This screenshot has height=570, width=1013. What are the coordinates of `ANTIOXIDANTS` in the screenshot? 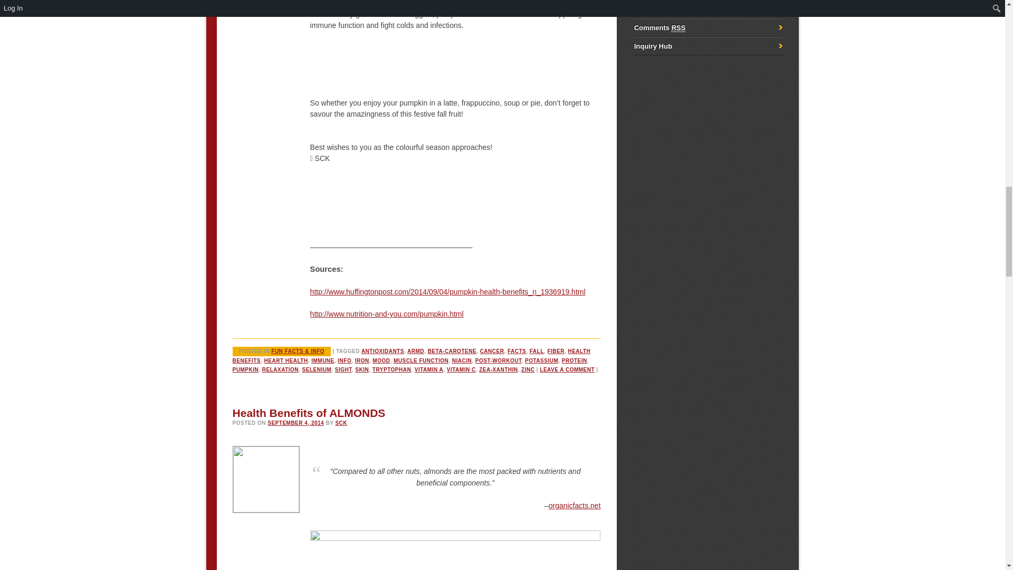 It's located at (383, 350).